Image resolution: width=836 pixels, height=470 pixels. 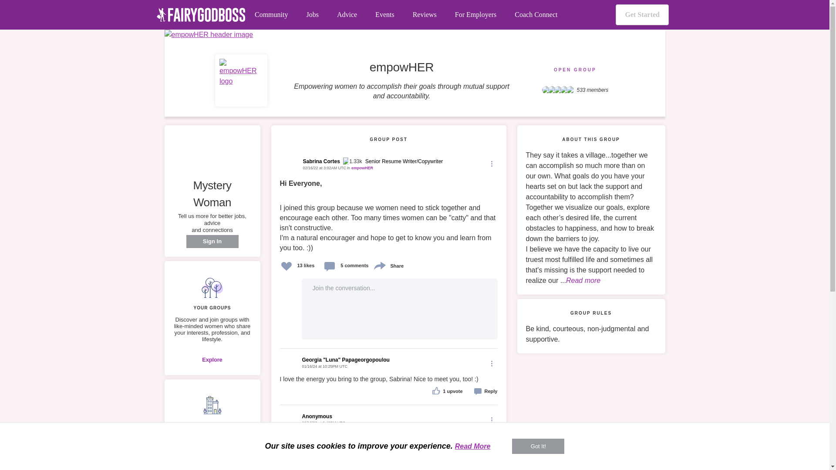 What do you see at coordinates (312, 15) in the screenshot?
I see `Jobs` at bounding box center [312, 15].